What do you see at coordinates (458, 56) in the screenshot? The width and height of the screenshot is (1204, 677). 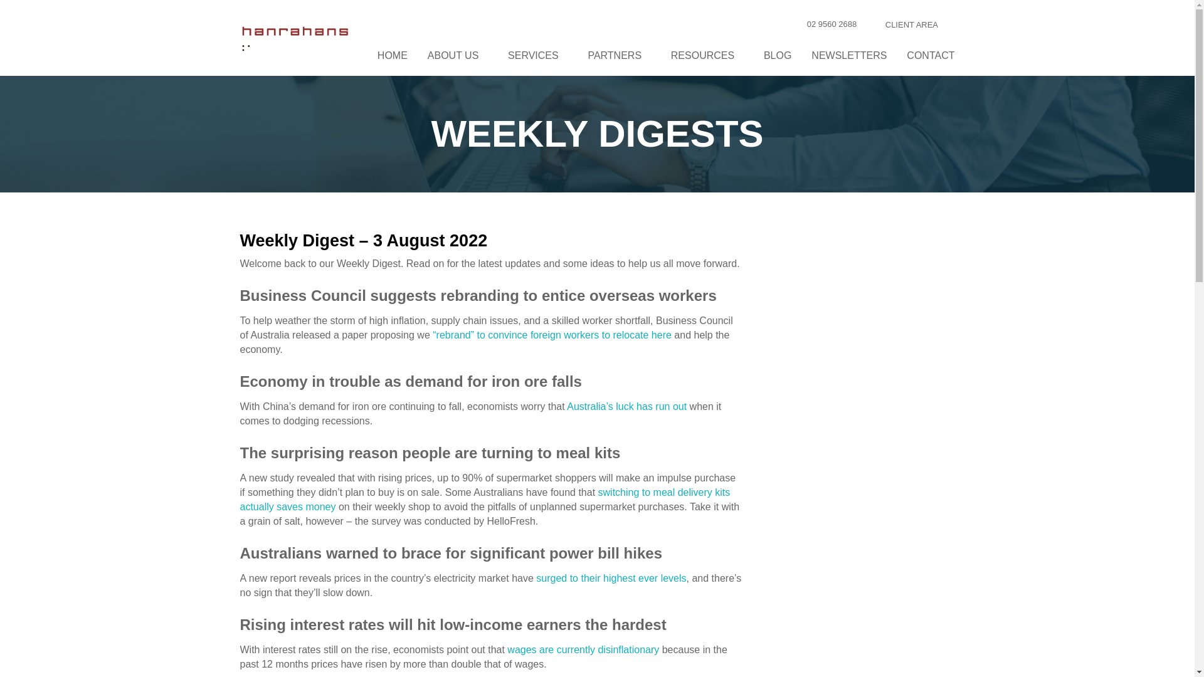 I see `About us` at bounding box center [458, 56].